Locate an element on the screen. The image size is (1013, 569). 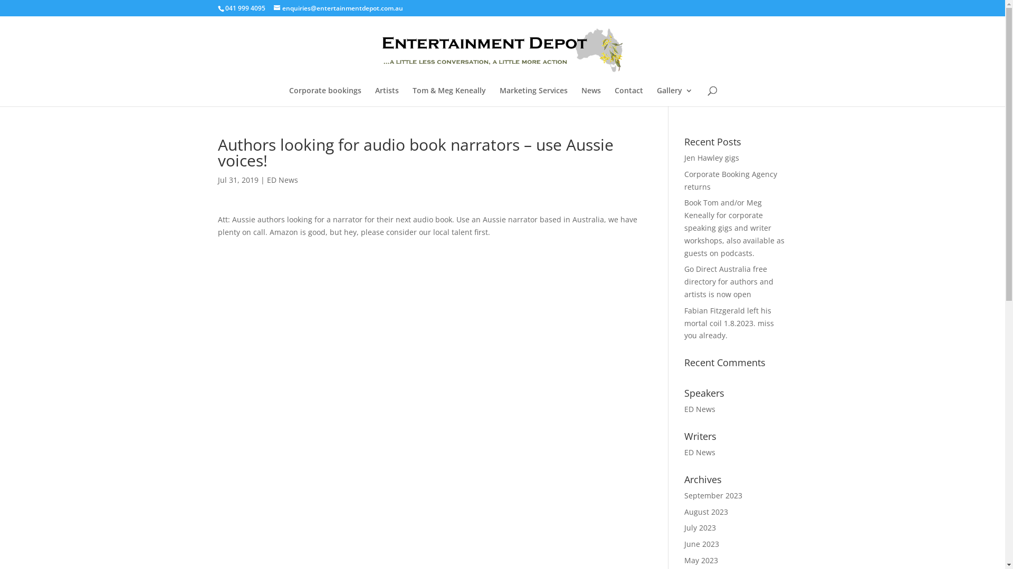
Jen Hawley gigs is located at coordinates (712, 158).